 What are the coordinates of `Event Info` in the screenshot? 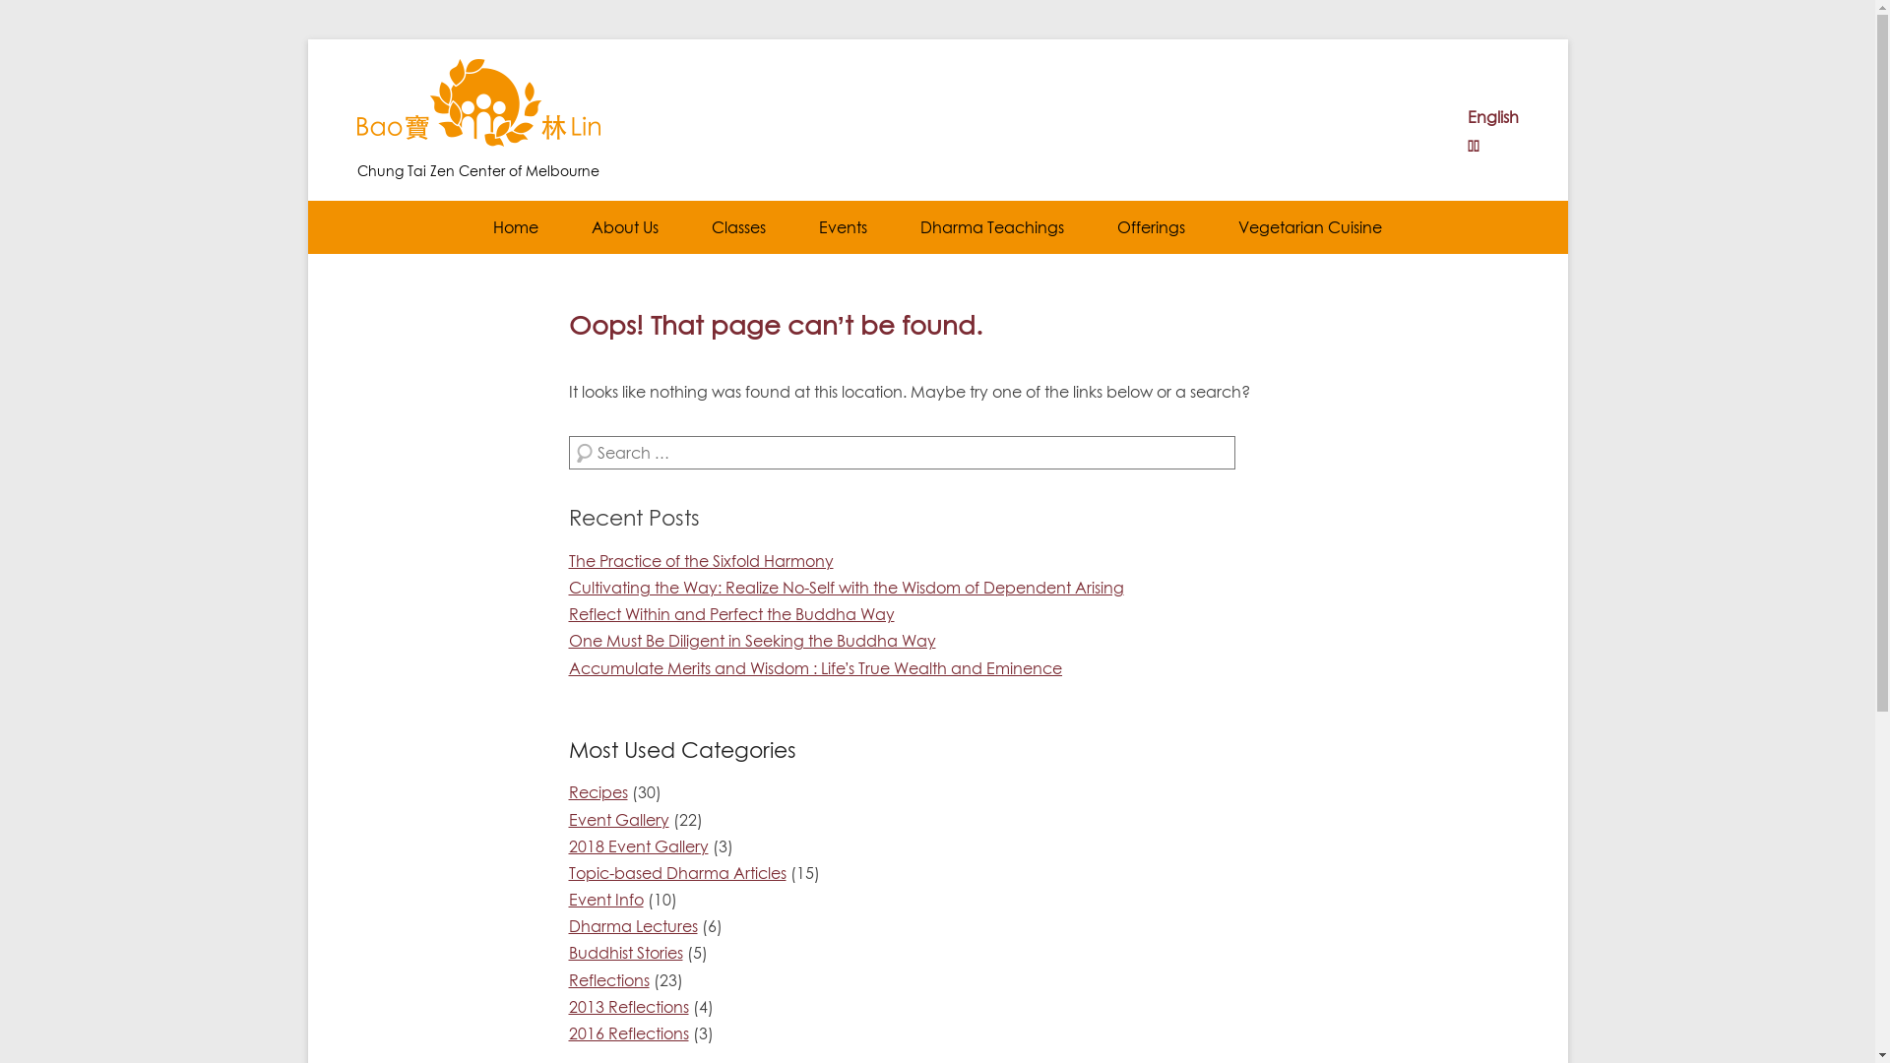 It's located at (606, 900).